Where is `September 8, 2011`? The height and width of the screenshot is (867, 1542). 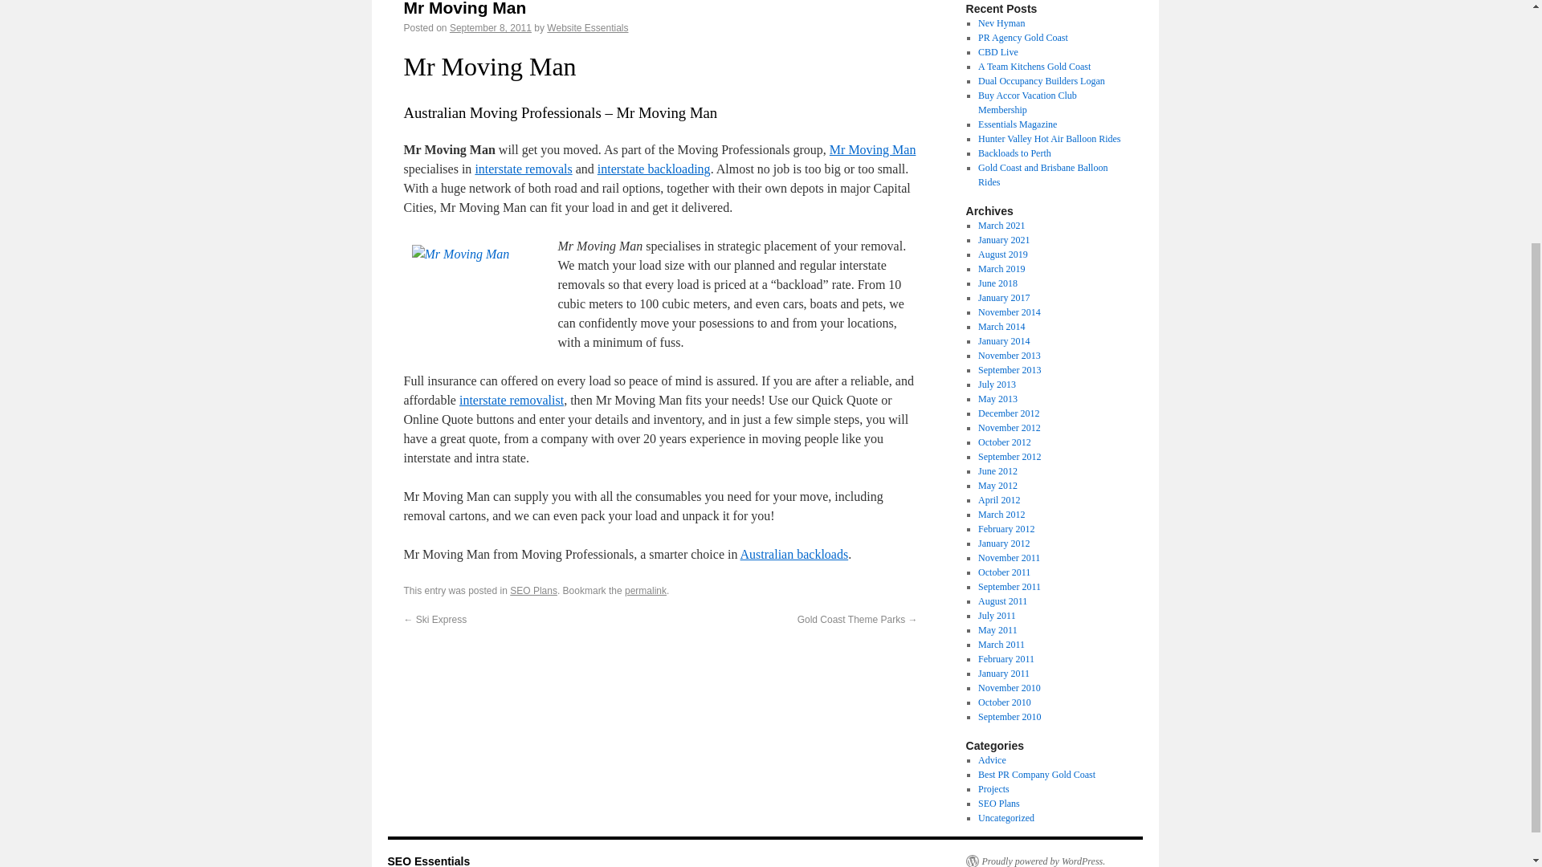
September 8, 2011 is located at coordinates (491, 28).